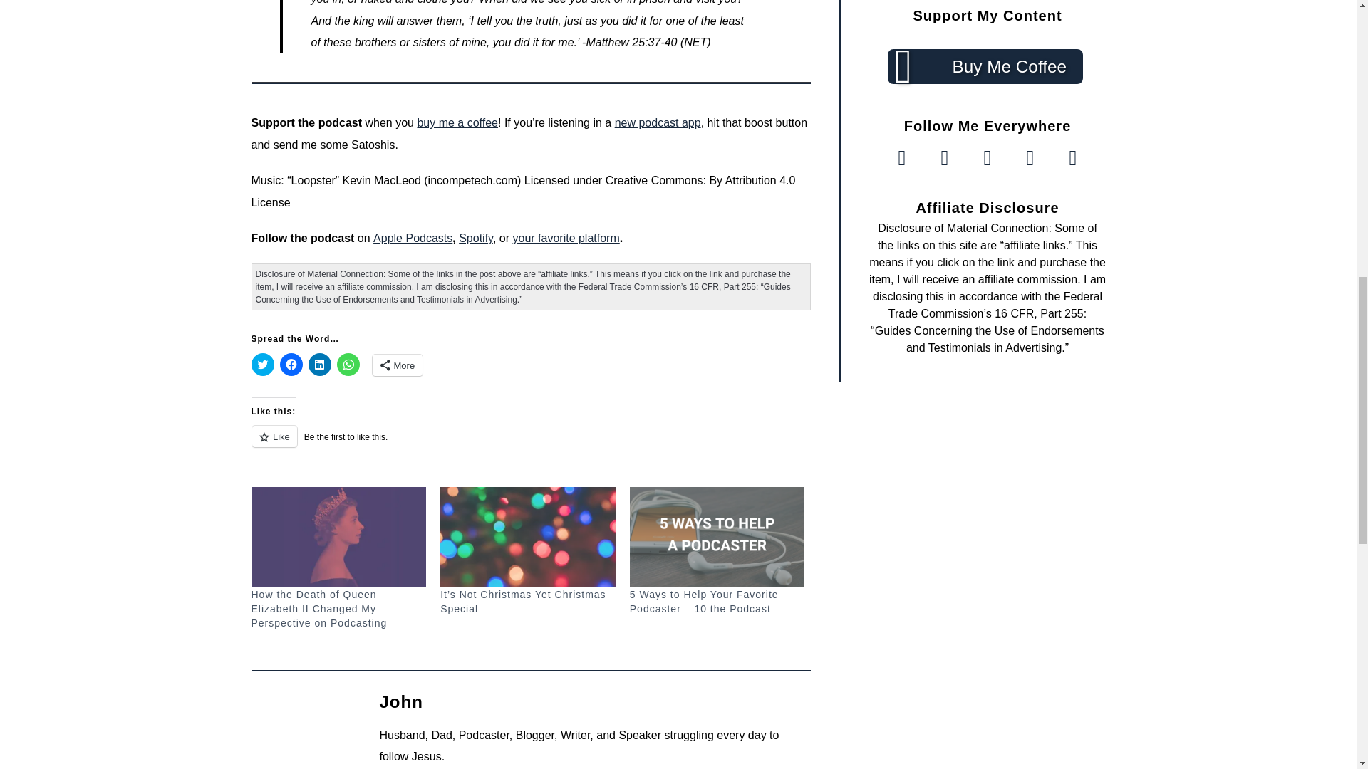  I want to click on More, so click(398, 365).